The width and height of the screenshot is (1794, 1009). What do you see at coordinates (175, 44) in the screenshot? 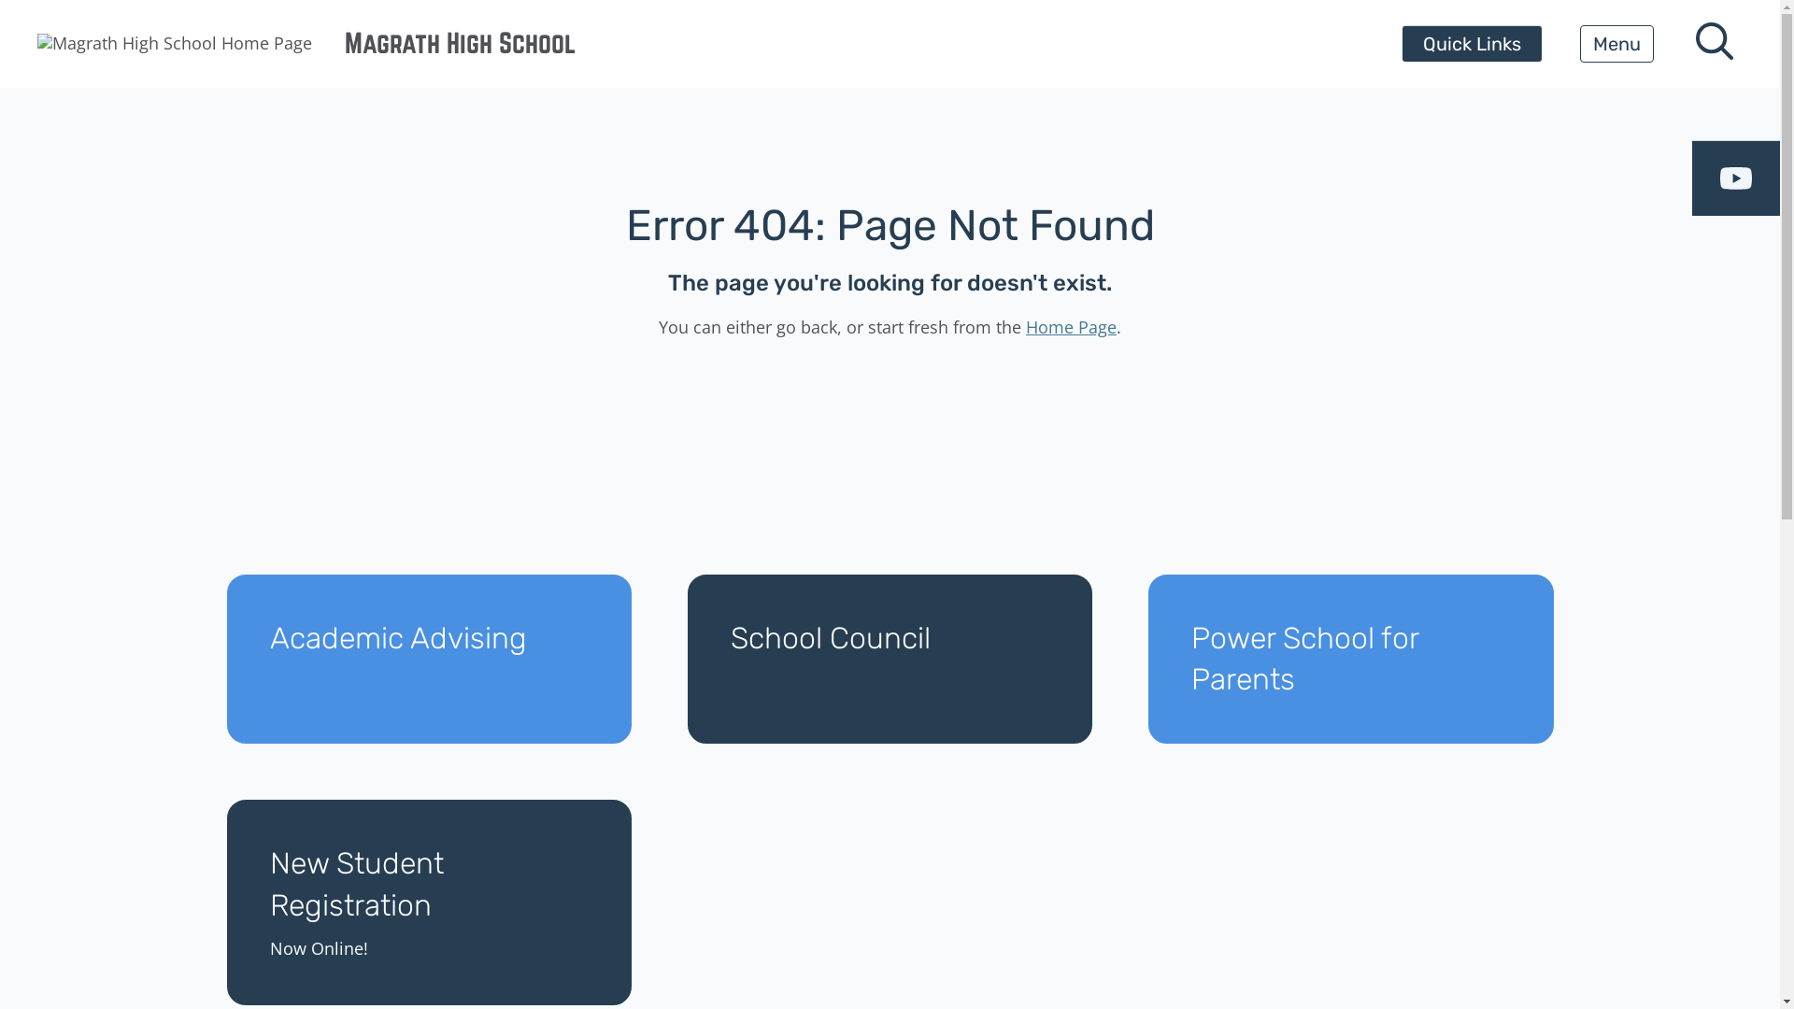
I see `home` at bounding box center [175, 44].